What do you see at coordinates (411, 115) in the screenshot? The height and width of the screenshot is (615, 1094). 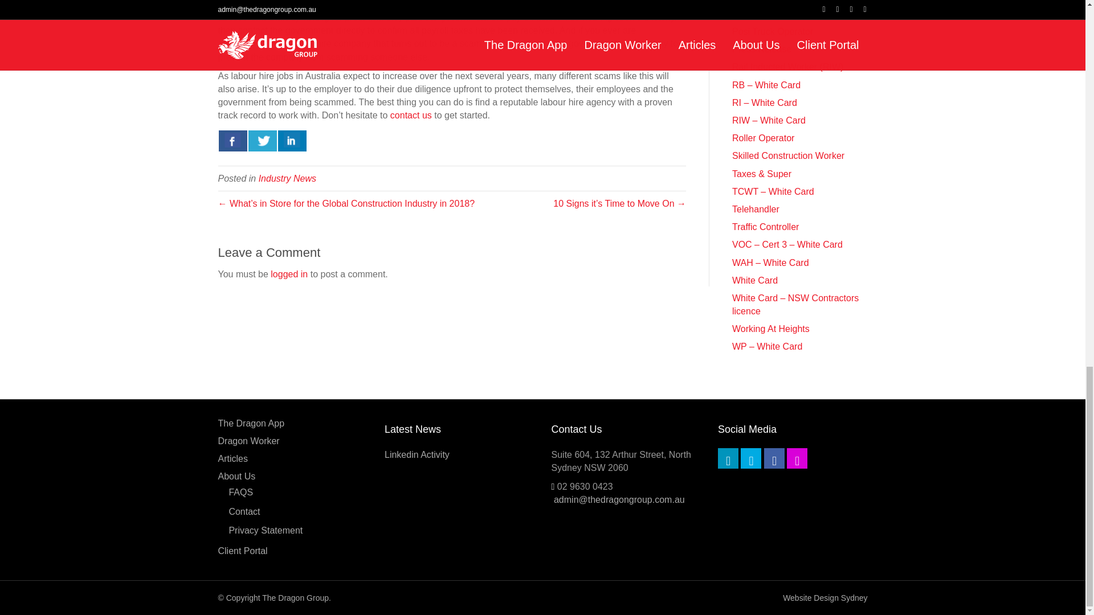 I see `contact us` at bounding box center [411, 115].